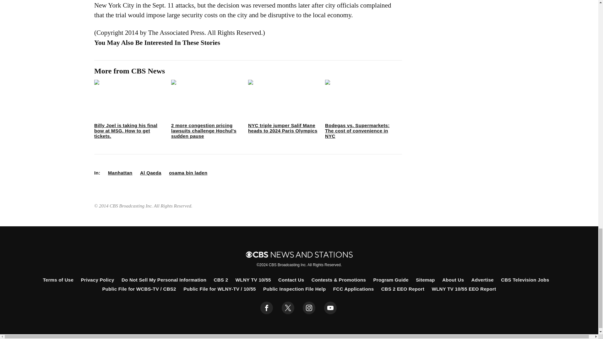 The width and height of the screenshot is (603, 339). I want to click on youtube, so click(330, 308).